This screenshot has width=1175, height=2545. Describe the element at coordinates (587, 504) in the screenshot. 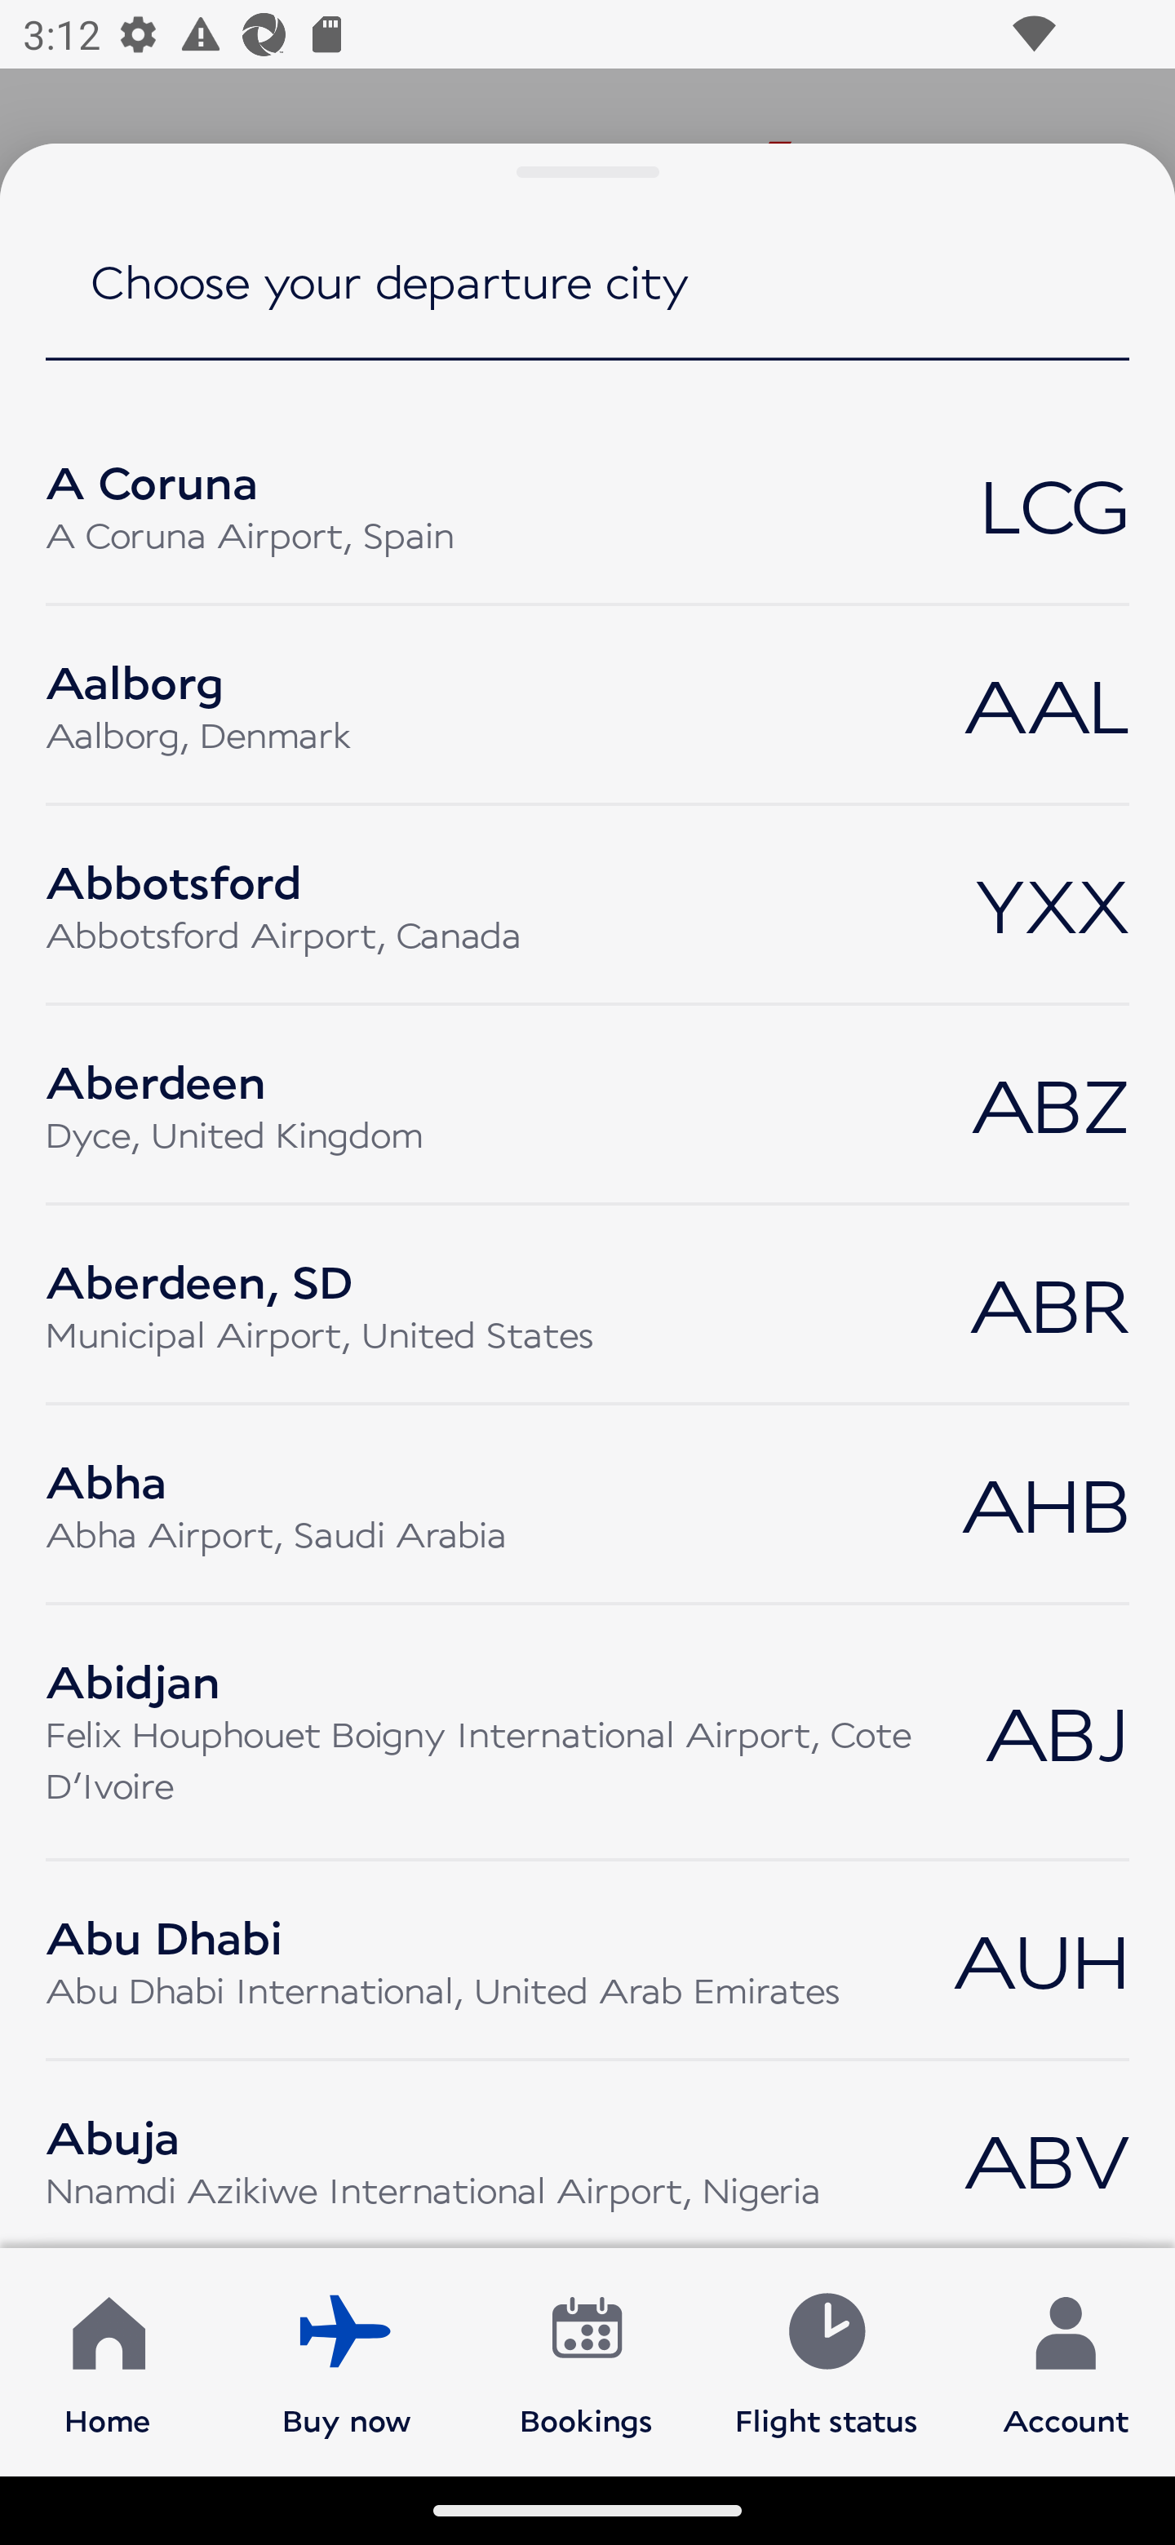

I see `A Coruna A Coruna Airport, Spain LCG` at that location.